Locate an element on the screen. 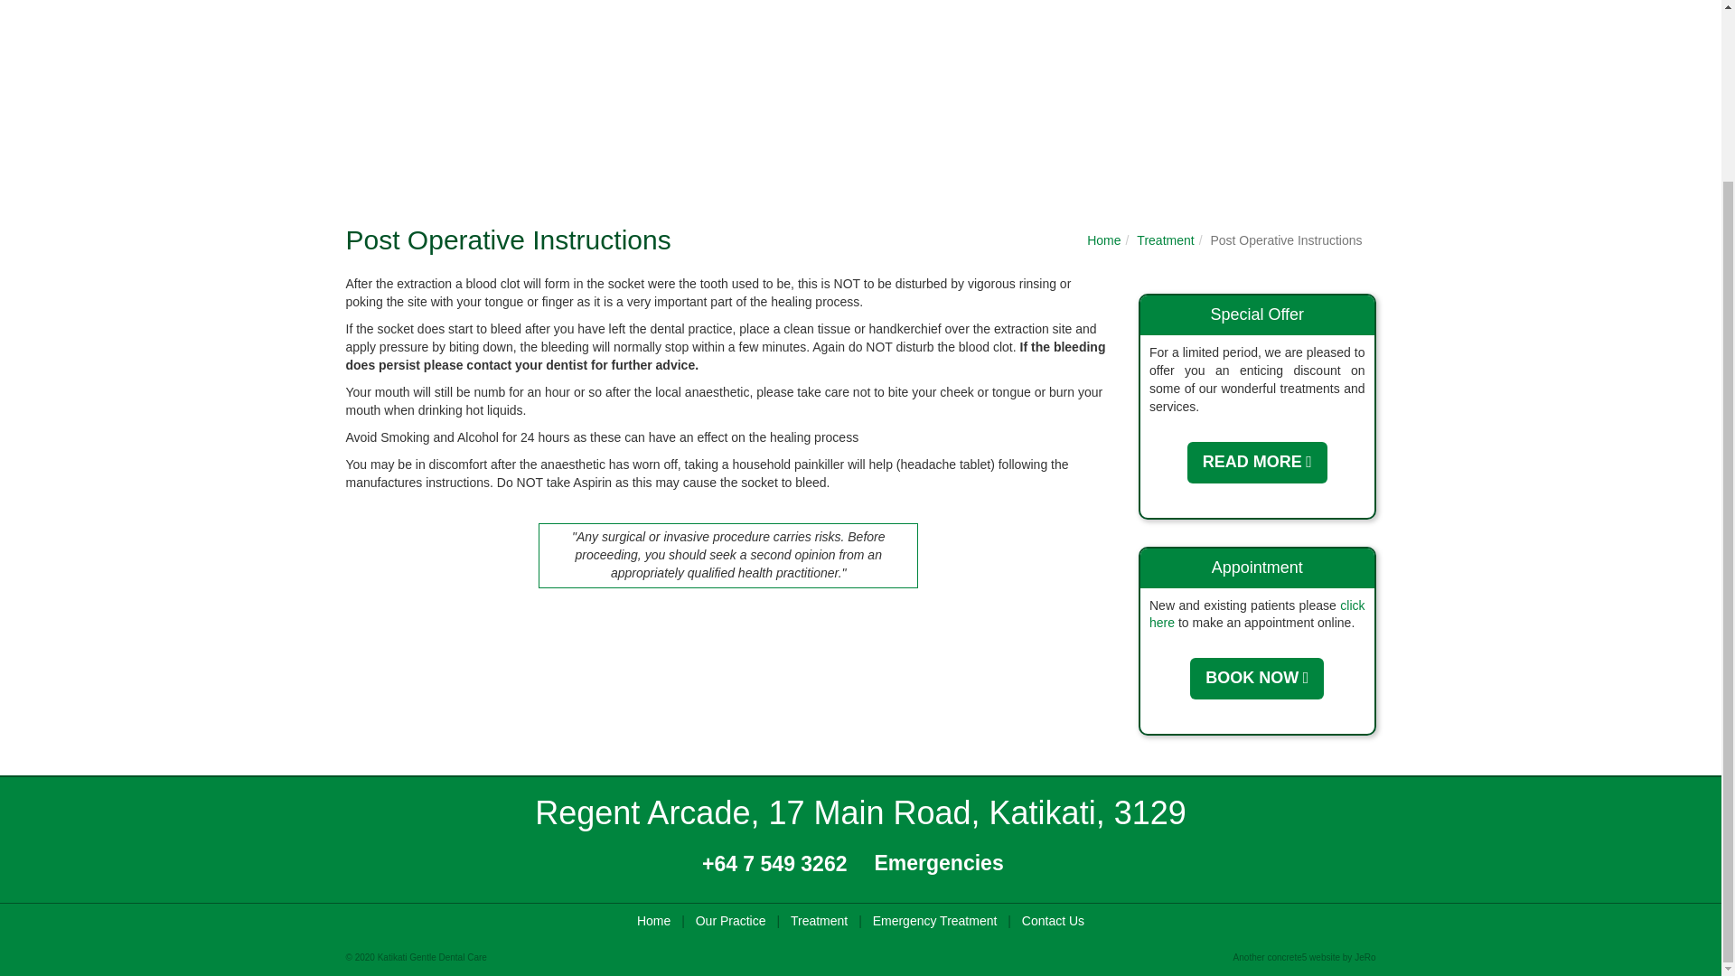  Emergency Treatment is located at coordinates (934, 922).